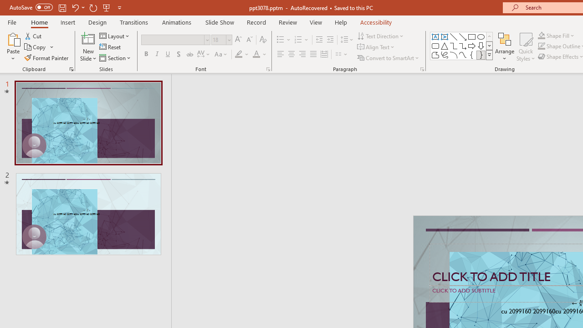 The height and width of the screenshot is (328, 583). Describe the element at coordinates (116, 57) in the screenshot. I see `Section` at that location.